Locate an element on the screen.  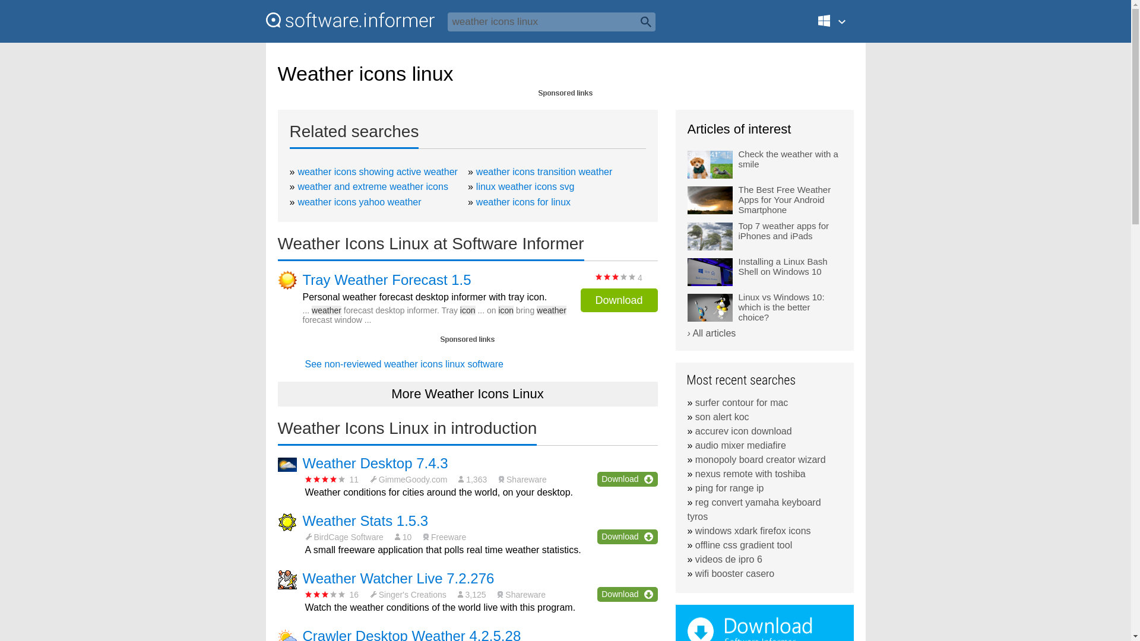
Weather Desktop 7.4.3 is located at coordinates (375, 463).